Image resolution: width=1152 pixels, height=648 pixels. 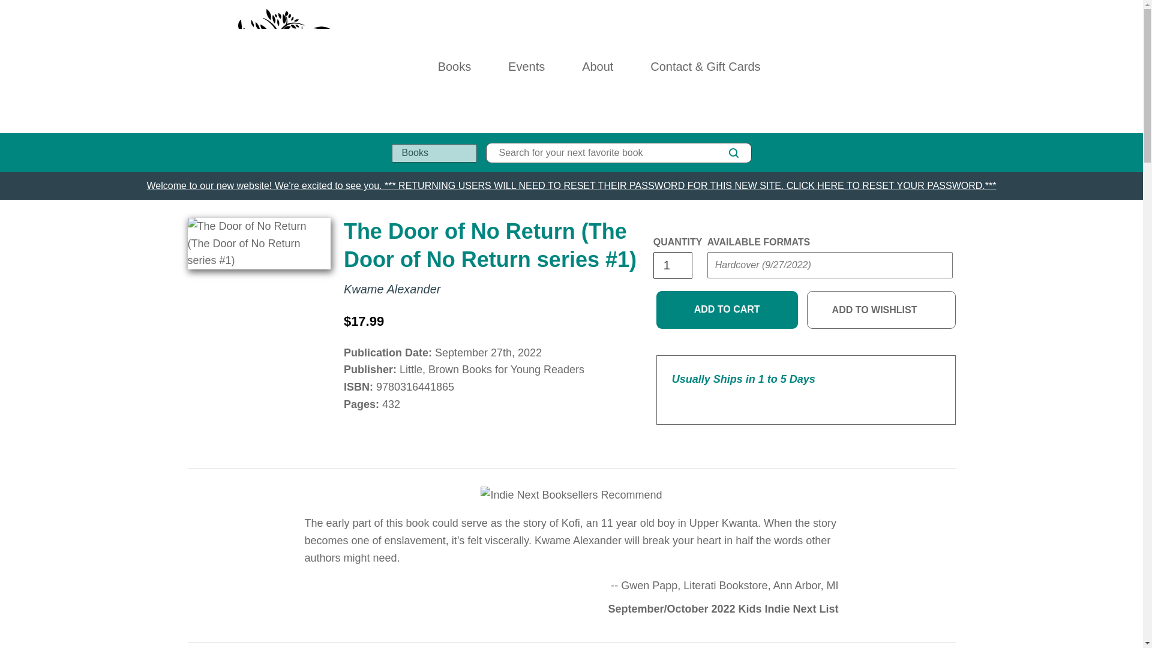 I want to click on Log in, so click(x=898, y=66).